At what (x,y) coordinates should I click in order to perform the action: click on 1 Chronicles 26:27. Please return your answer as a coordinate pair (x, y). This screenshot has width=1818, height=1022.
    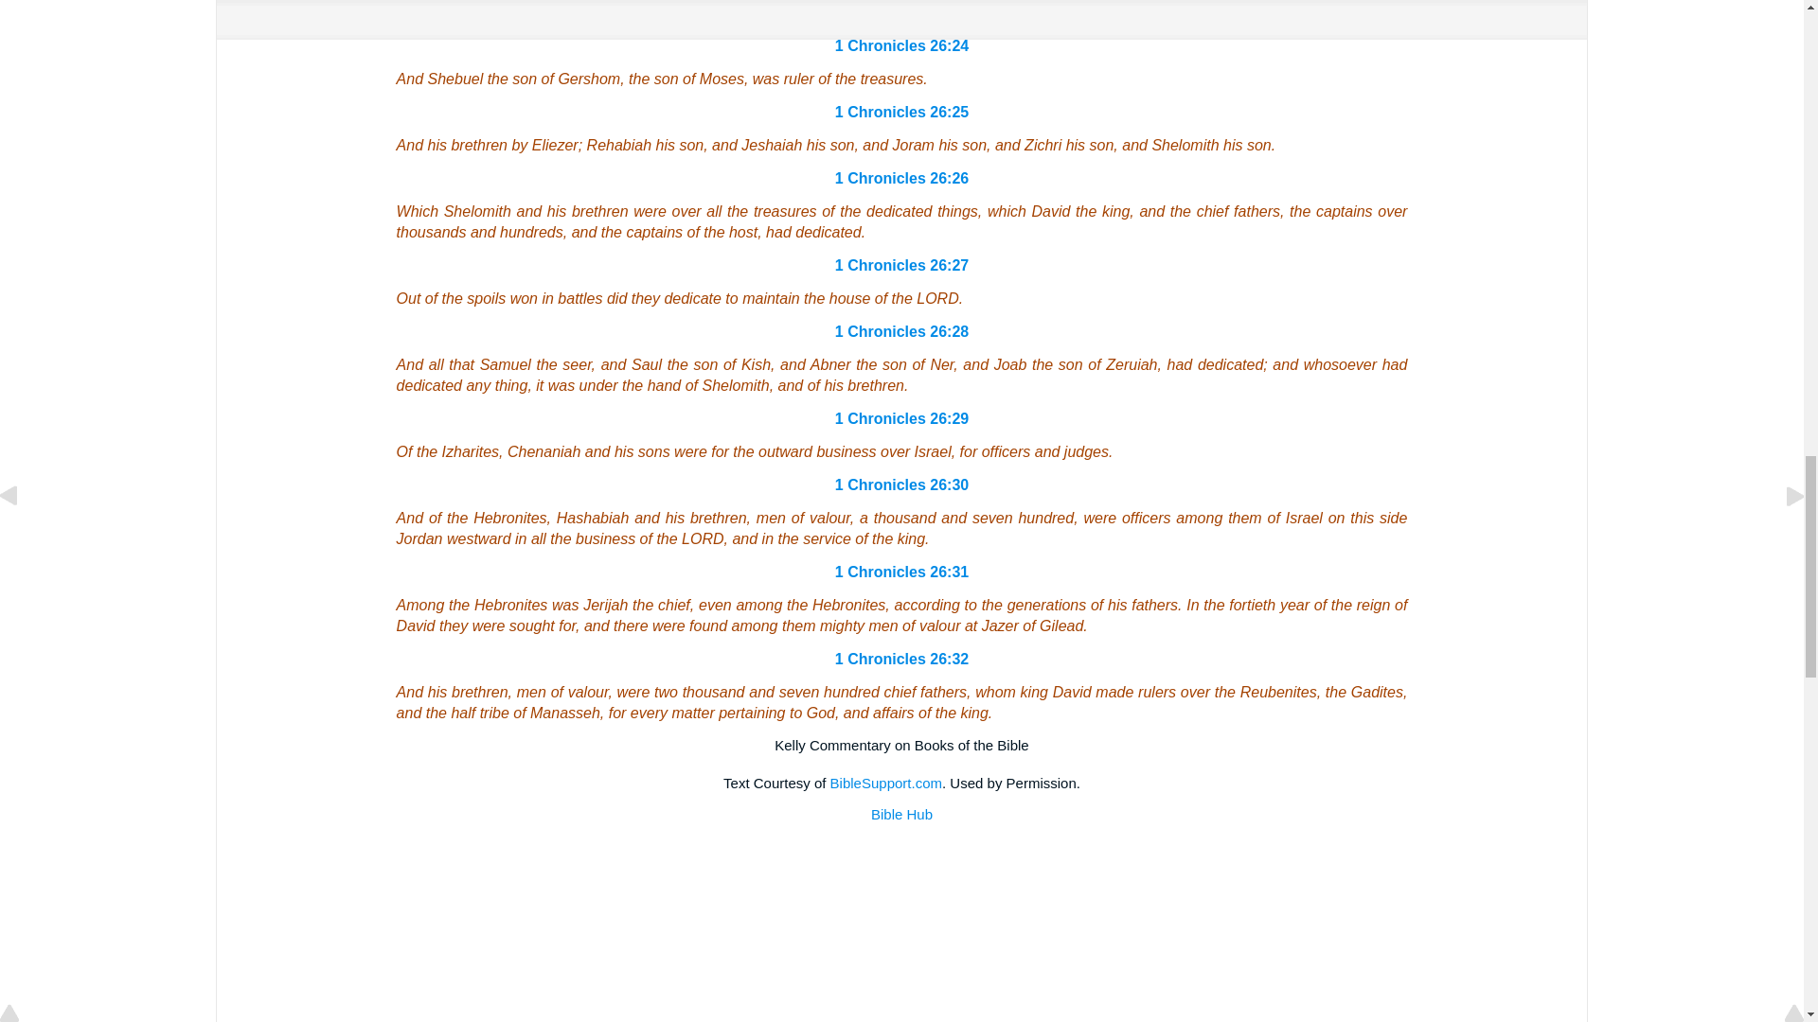
    Looking at the image, I should click on (901, 265).